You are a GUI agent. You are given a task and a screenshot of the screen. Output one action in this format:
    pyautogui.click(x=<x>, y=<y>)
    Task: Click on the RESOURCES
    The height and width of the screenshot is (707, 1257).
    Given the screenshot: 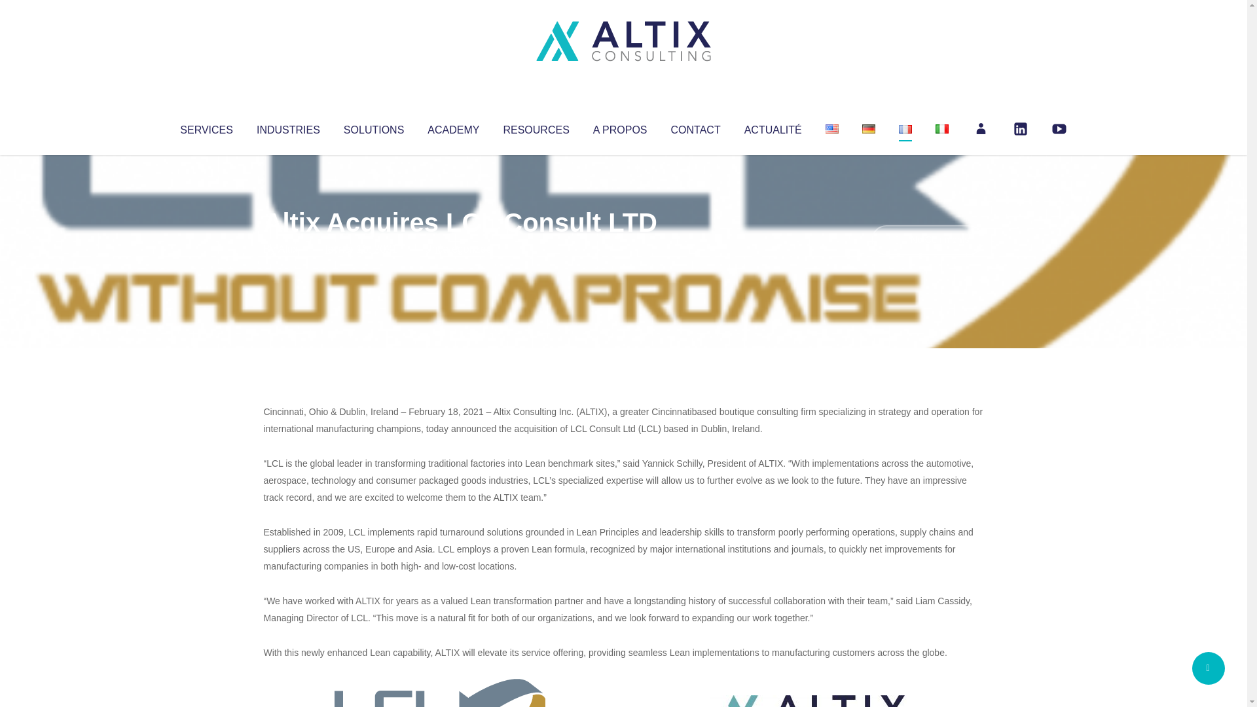 What is the action you would take?
    pyautogui.click(x=536, y=127)
    